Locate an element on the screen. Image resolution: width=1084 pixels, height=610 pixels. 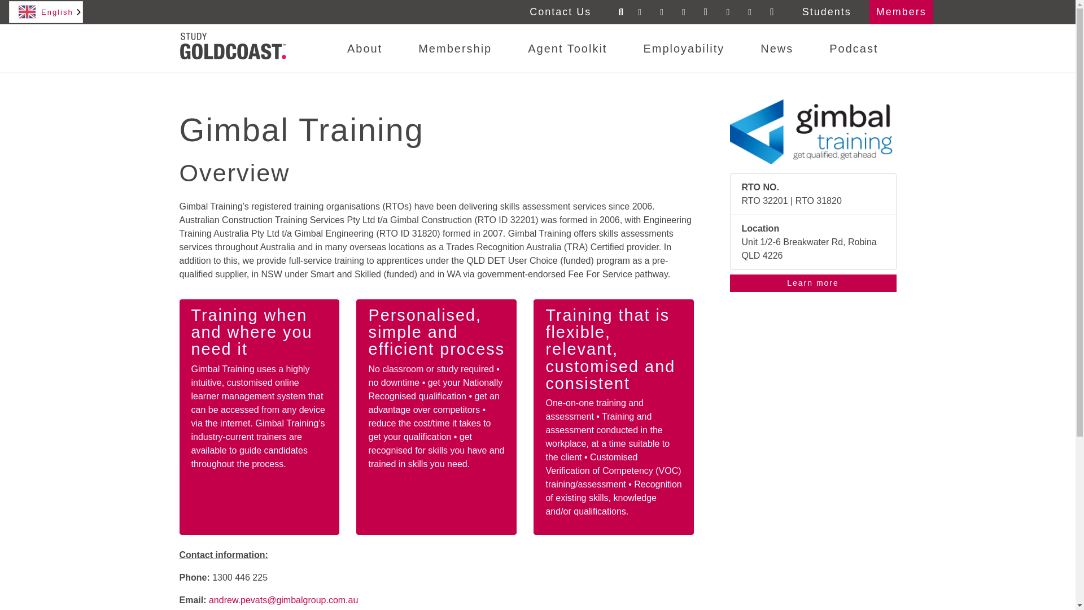
Go is located at coordinates (17, 13).